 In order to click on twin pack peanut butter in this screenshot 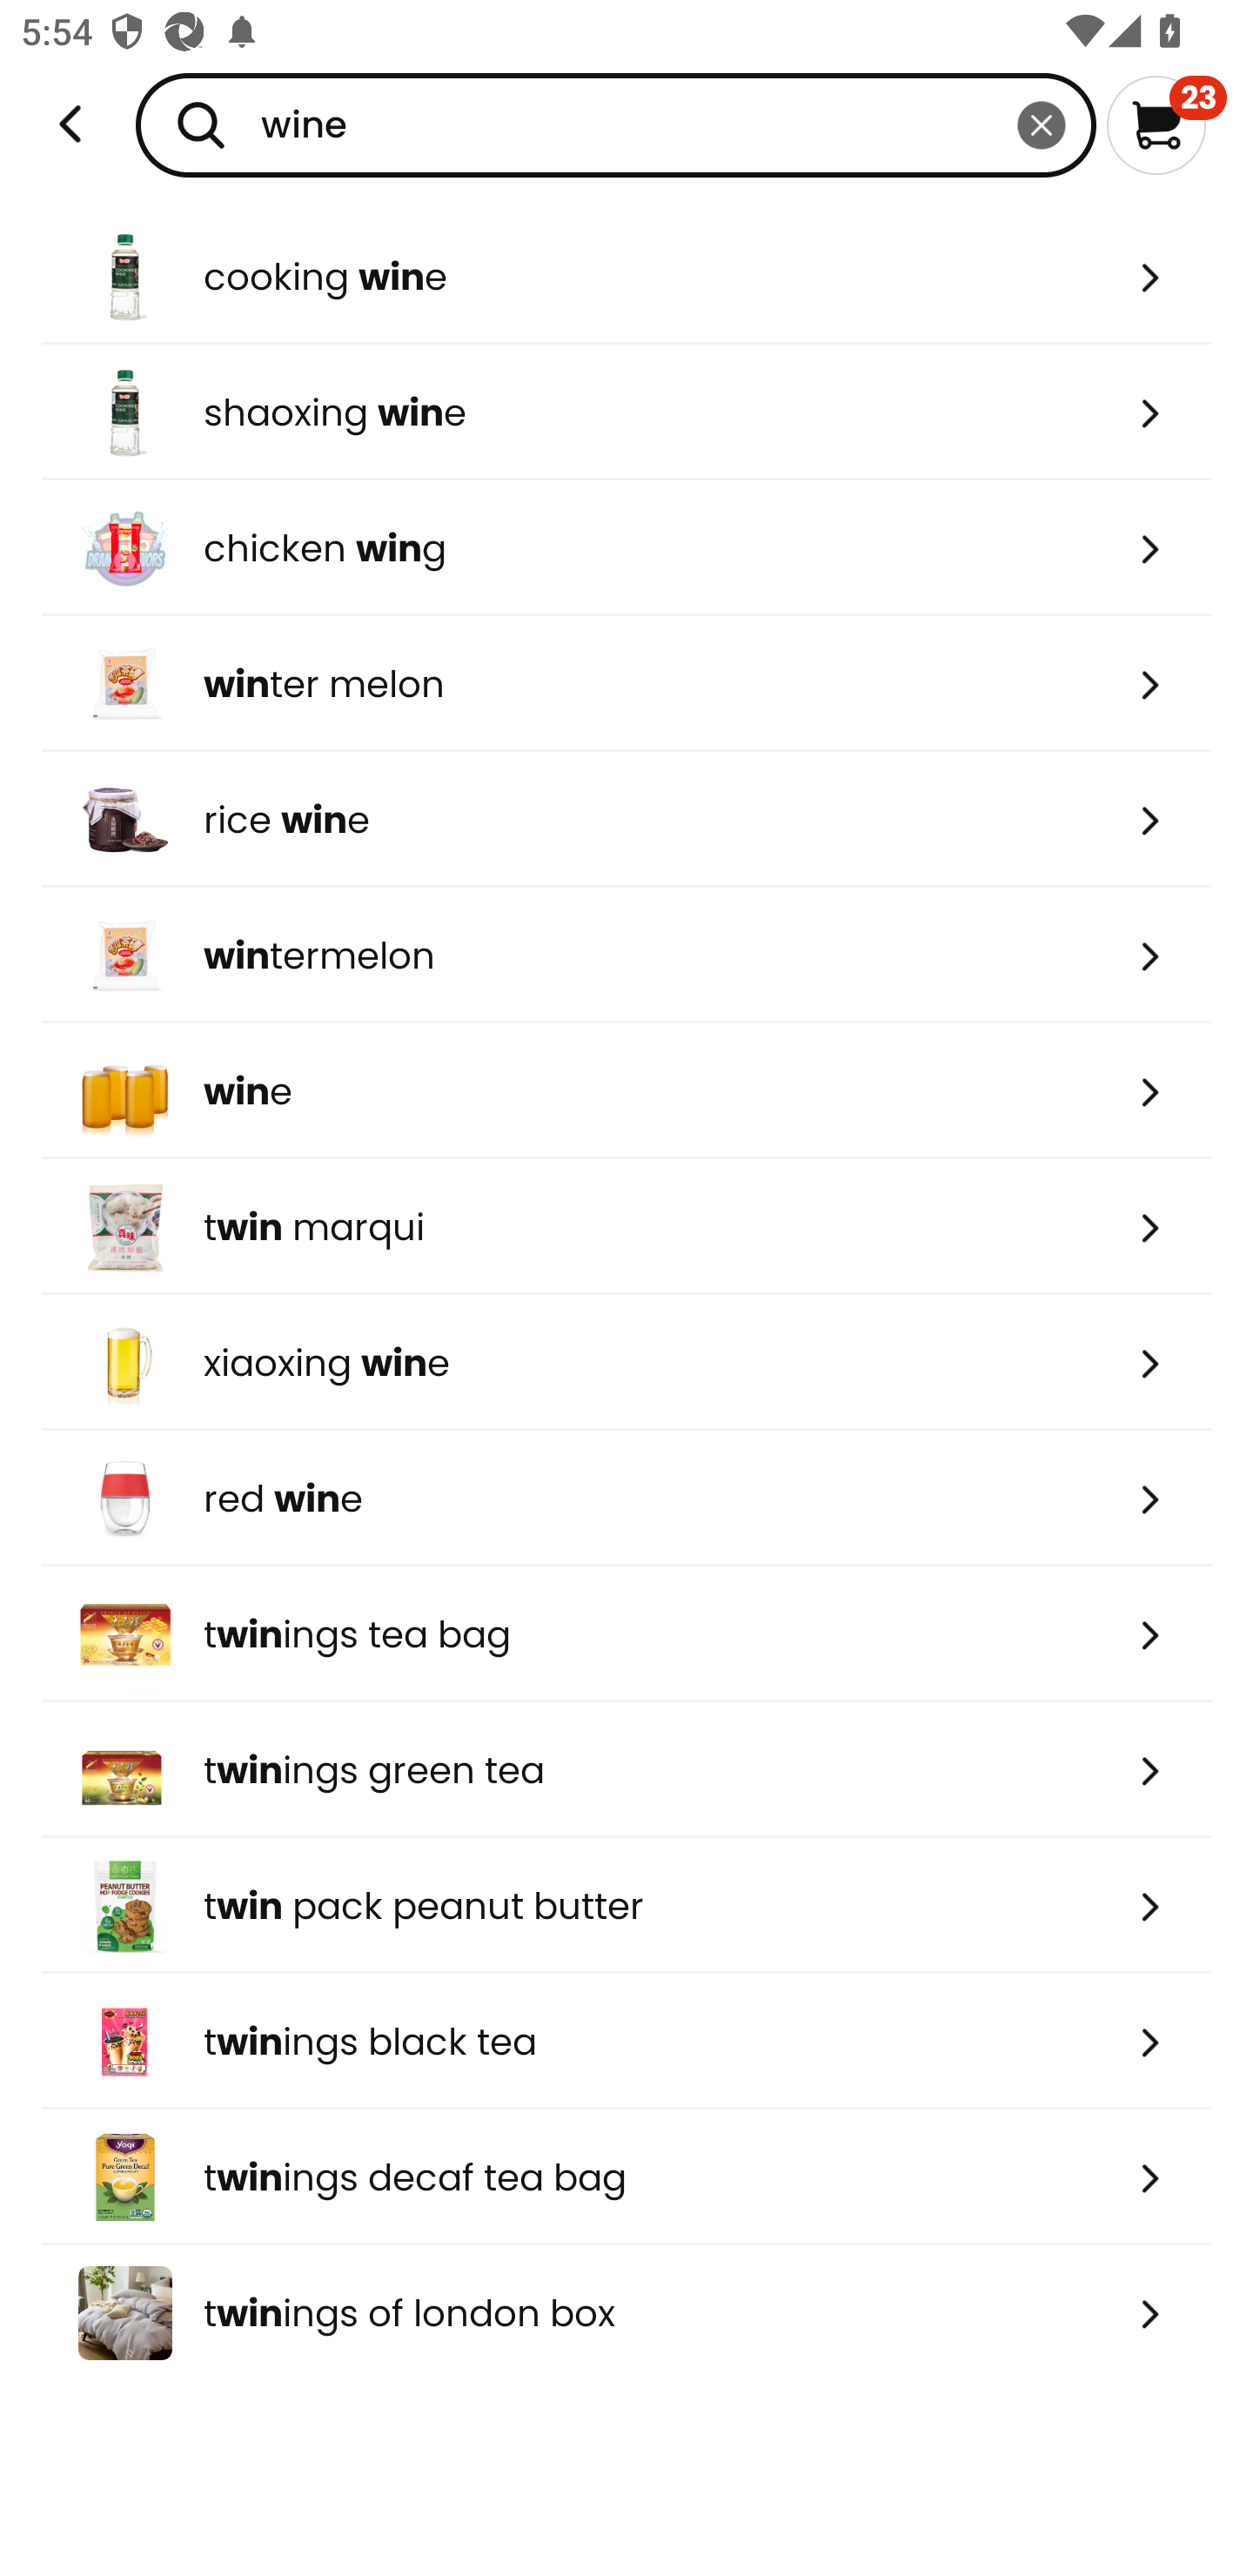, I will do `click(626, 1906)`.